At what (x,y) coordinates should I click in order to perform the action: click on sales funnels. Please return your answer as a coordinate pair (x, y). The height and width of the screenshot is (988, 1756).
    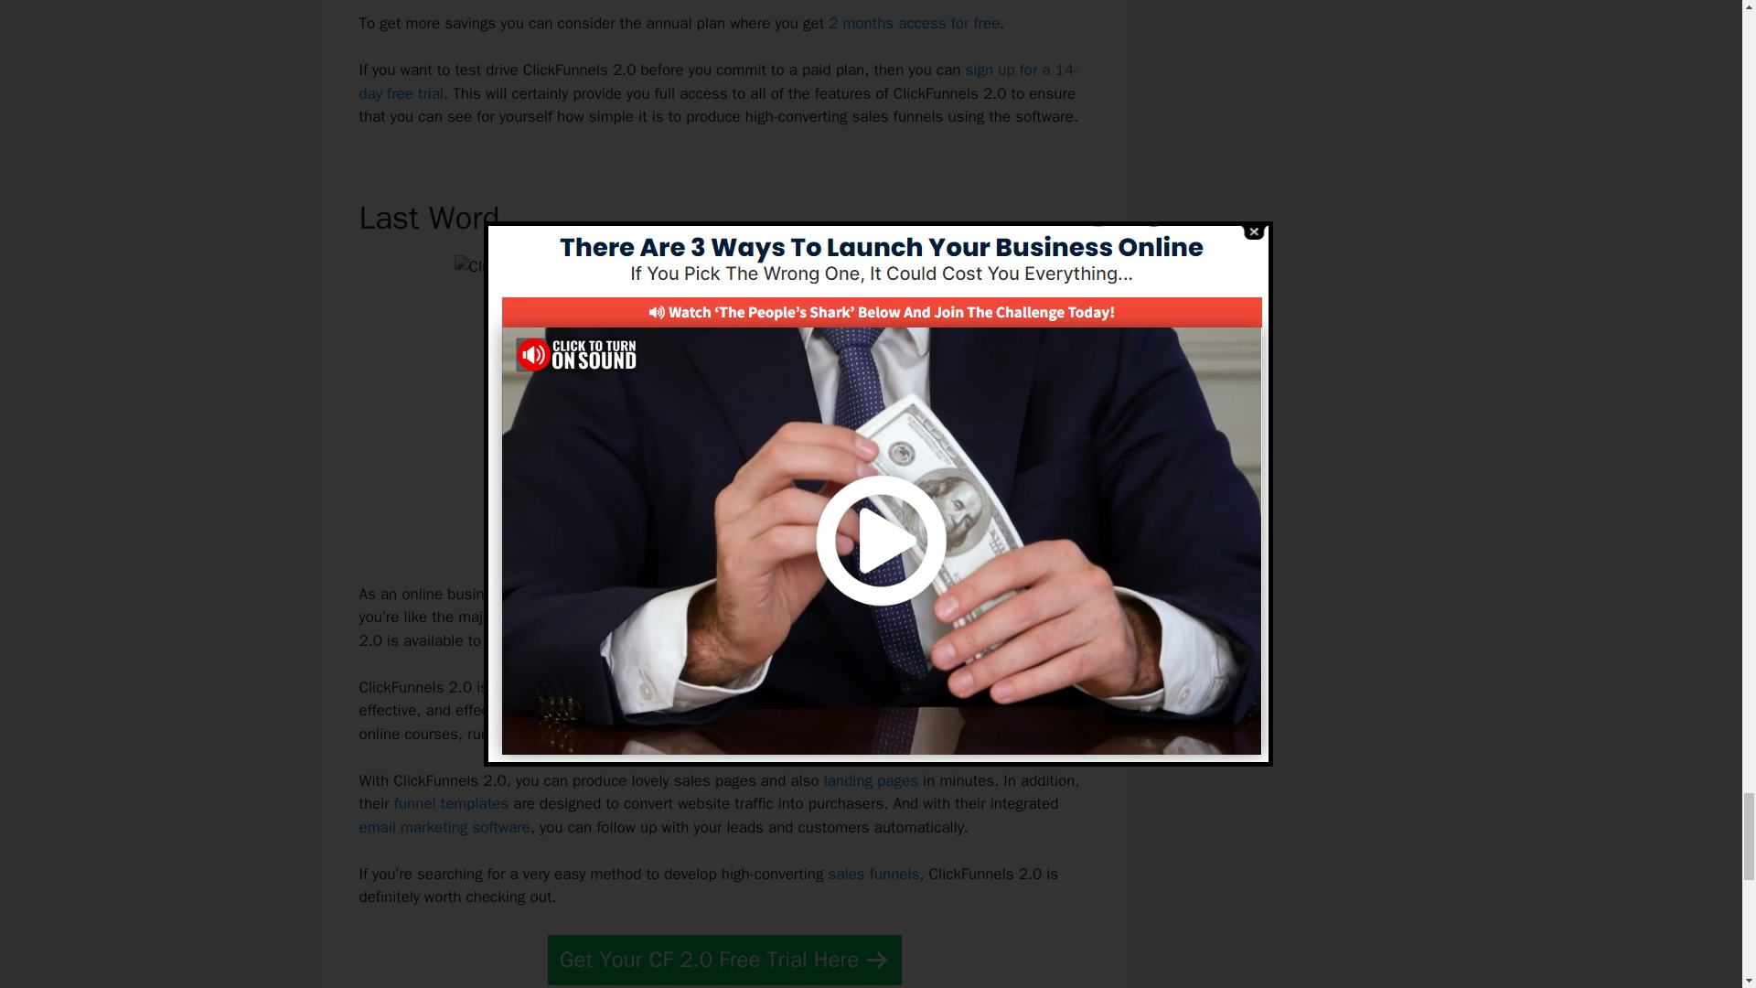
    Looking at the image, I should click on (874, 874).